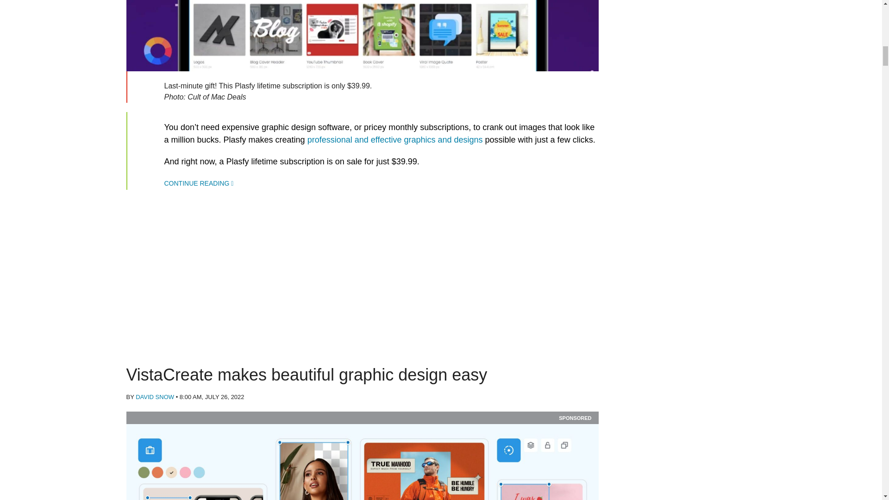 This screenshot has width=889, height=500. I want to click on Posts by David Snow, so click(155, 397).